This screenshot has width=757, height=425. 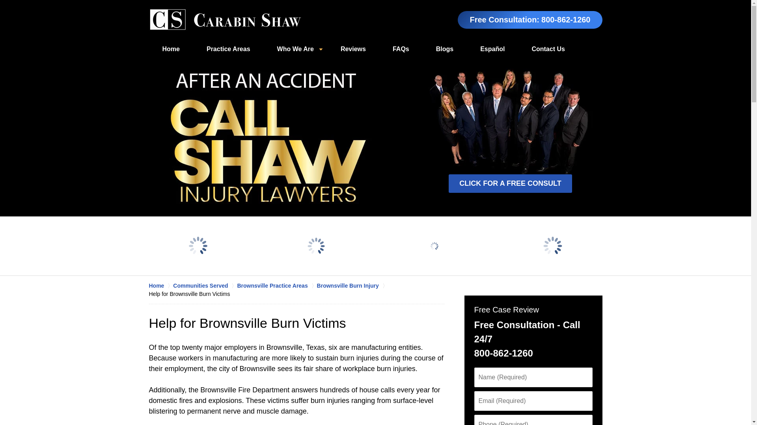 What do you see at coordinates (295, 49) in the screenshot?
I see `Who We Are` at bounding box center [295, 49].